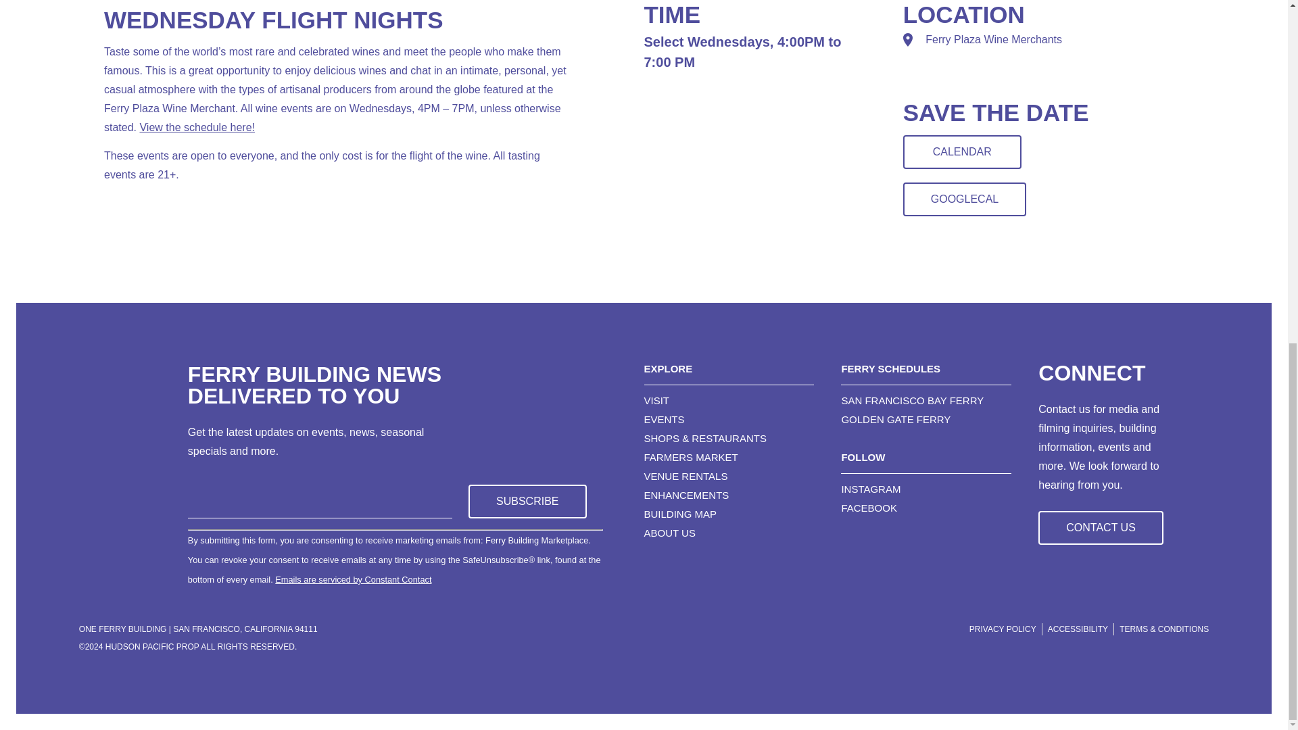 The image size is (1298, 730). I want to click on BUILDING MAP, so click(729, 514).